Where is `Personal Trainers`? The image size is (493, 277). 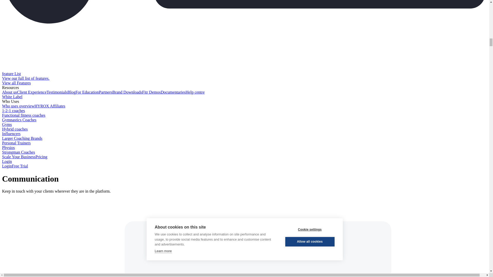 Personal Trainers is located at coordinates (16, 143).